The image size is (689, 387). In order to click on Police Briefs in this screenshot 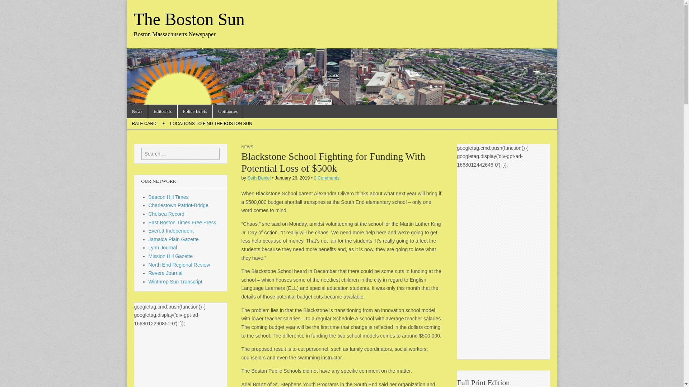, I will do `click(195, 111)`.